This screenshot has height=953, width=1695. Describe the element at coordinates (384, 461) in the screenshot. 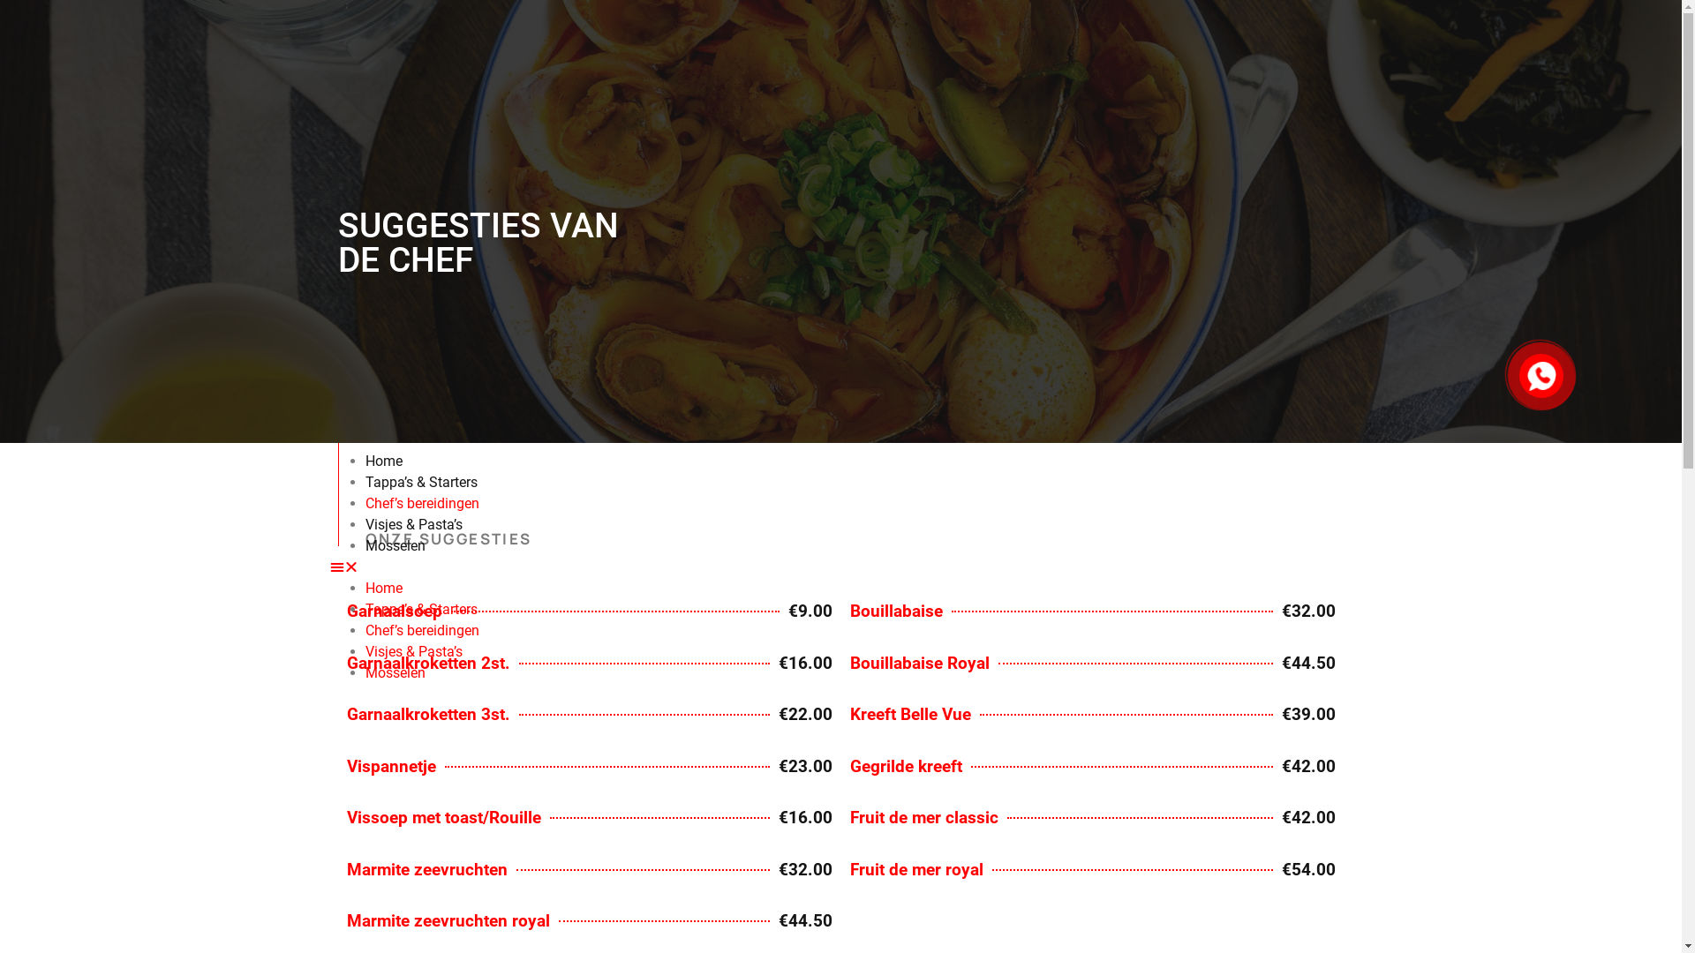

I see `Home` at that location.